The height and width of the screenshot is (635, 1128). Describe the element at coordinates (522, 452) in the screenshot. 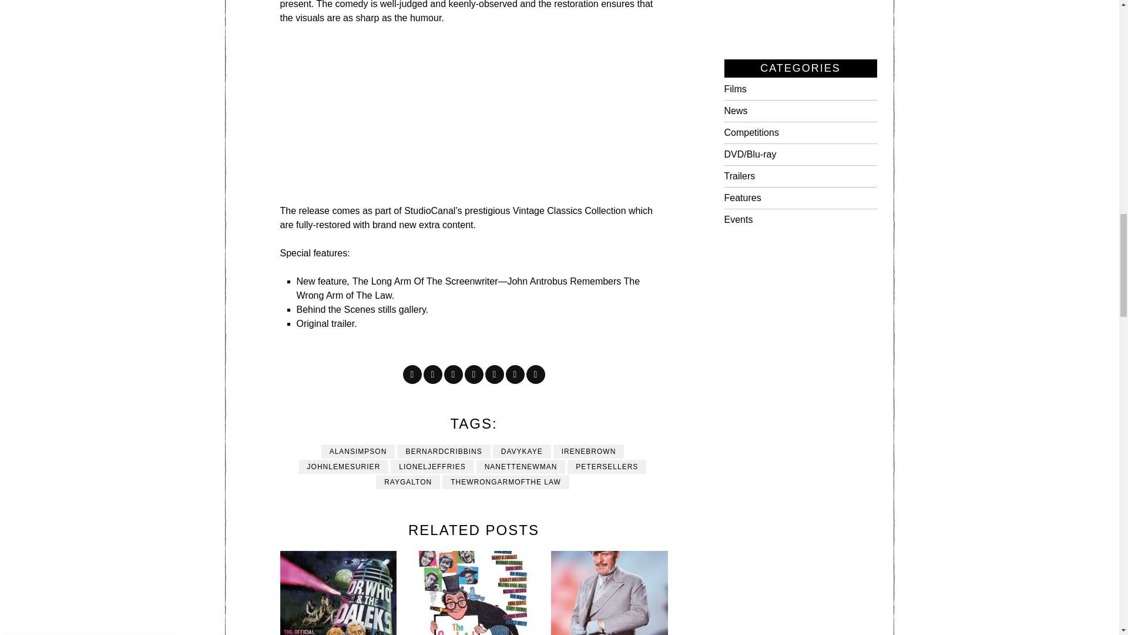

I see `DAVYKAYE` at that location.